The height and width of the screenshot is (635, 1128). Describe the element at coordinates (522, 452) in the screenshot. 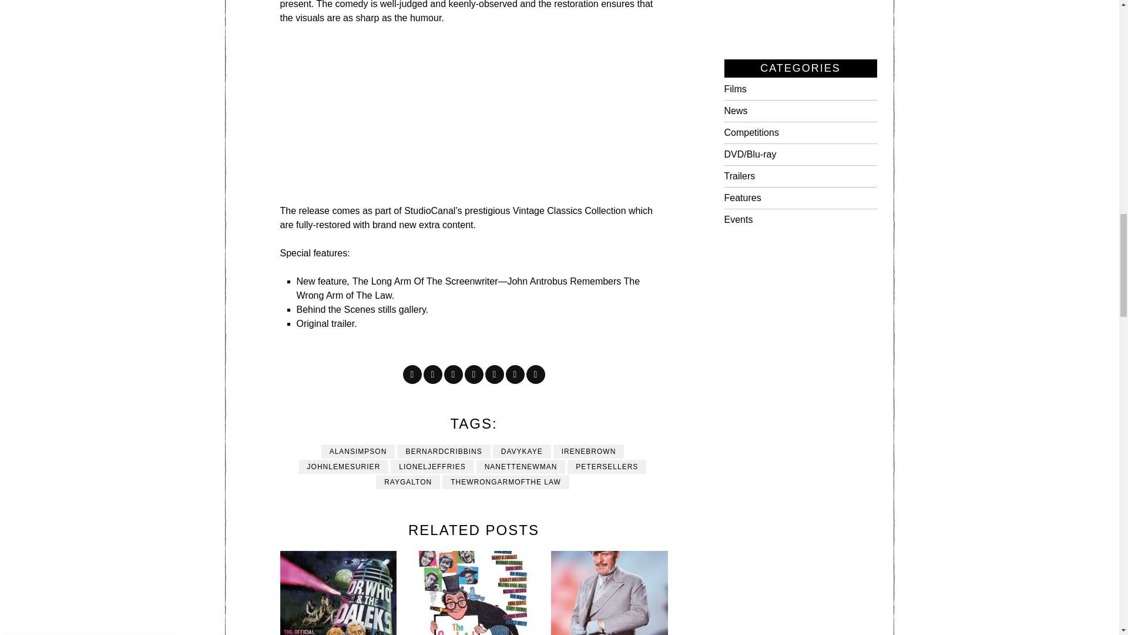

I see `DAVYKAYE` at that location.